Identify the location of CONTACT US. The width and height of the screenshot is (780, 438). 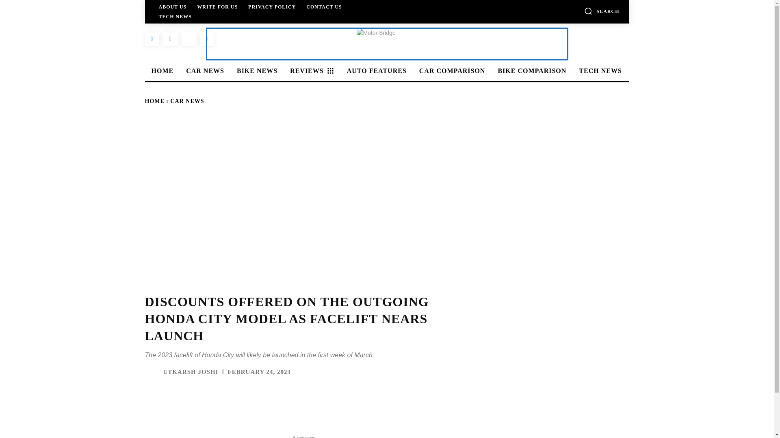
(324, 6).